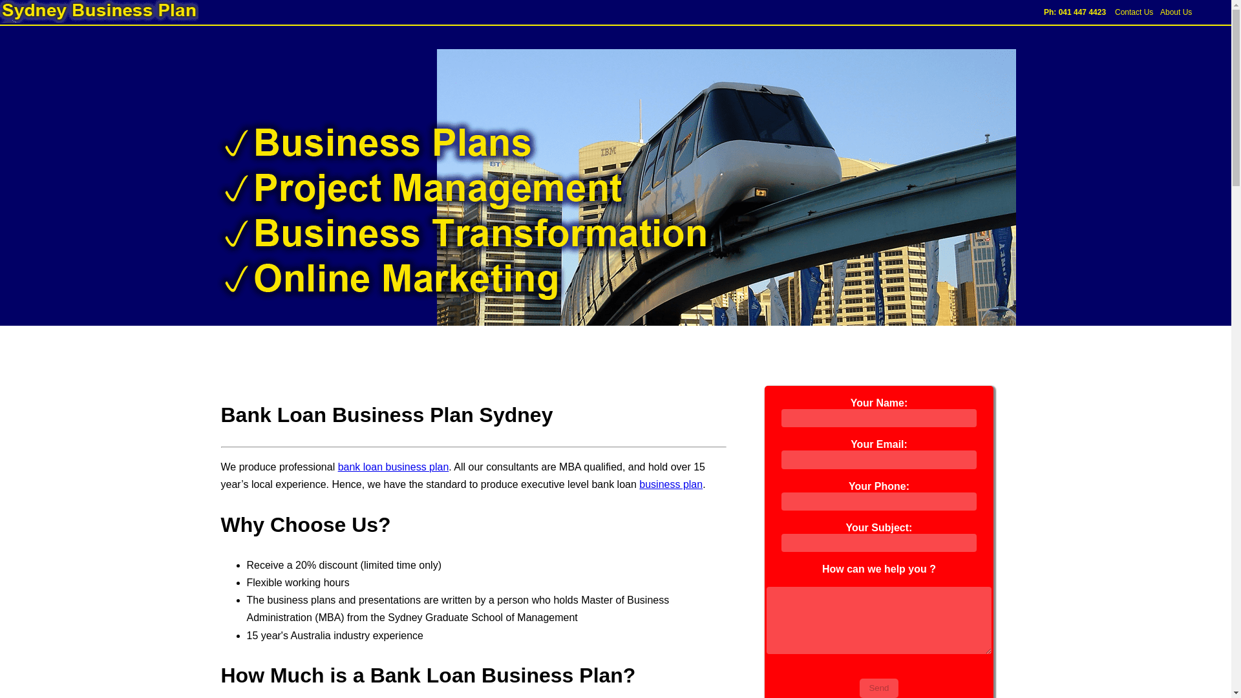 This screenshot has width=1241, height=698. What do you see at coordinates (879, 688) in the screenshot?
I see `Send` at bounding box center [879, 688].